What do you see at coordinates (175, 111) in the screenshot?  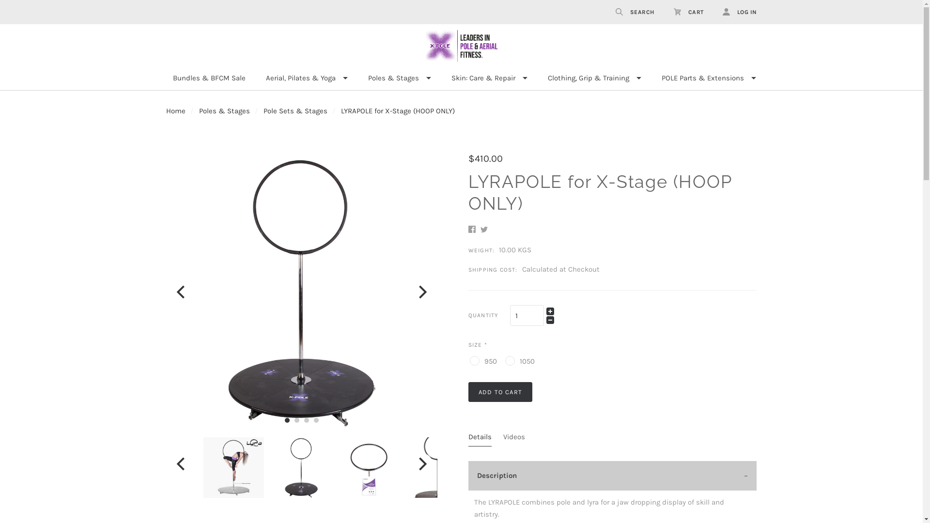 I see `Home` at bounding box center [175, 111].